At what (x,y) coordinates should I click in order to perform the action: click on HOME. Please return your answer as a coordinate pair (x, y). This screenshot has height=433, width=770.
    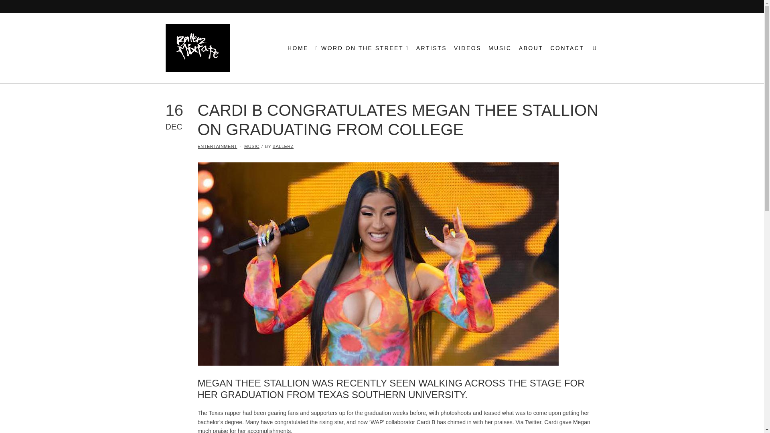
    Looking at the image, I should click on (298, 48).